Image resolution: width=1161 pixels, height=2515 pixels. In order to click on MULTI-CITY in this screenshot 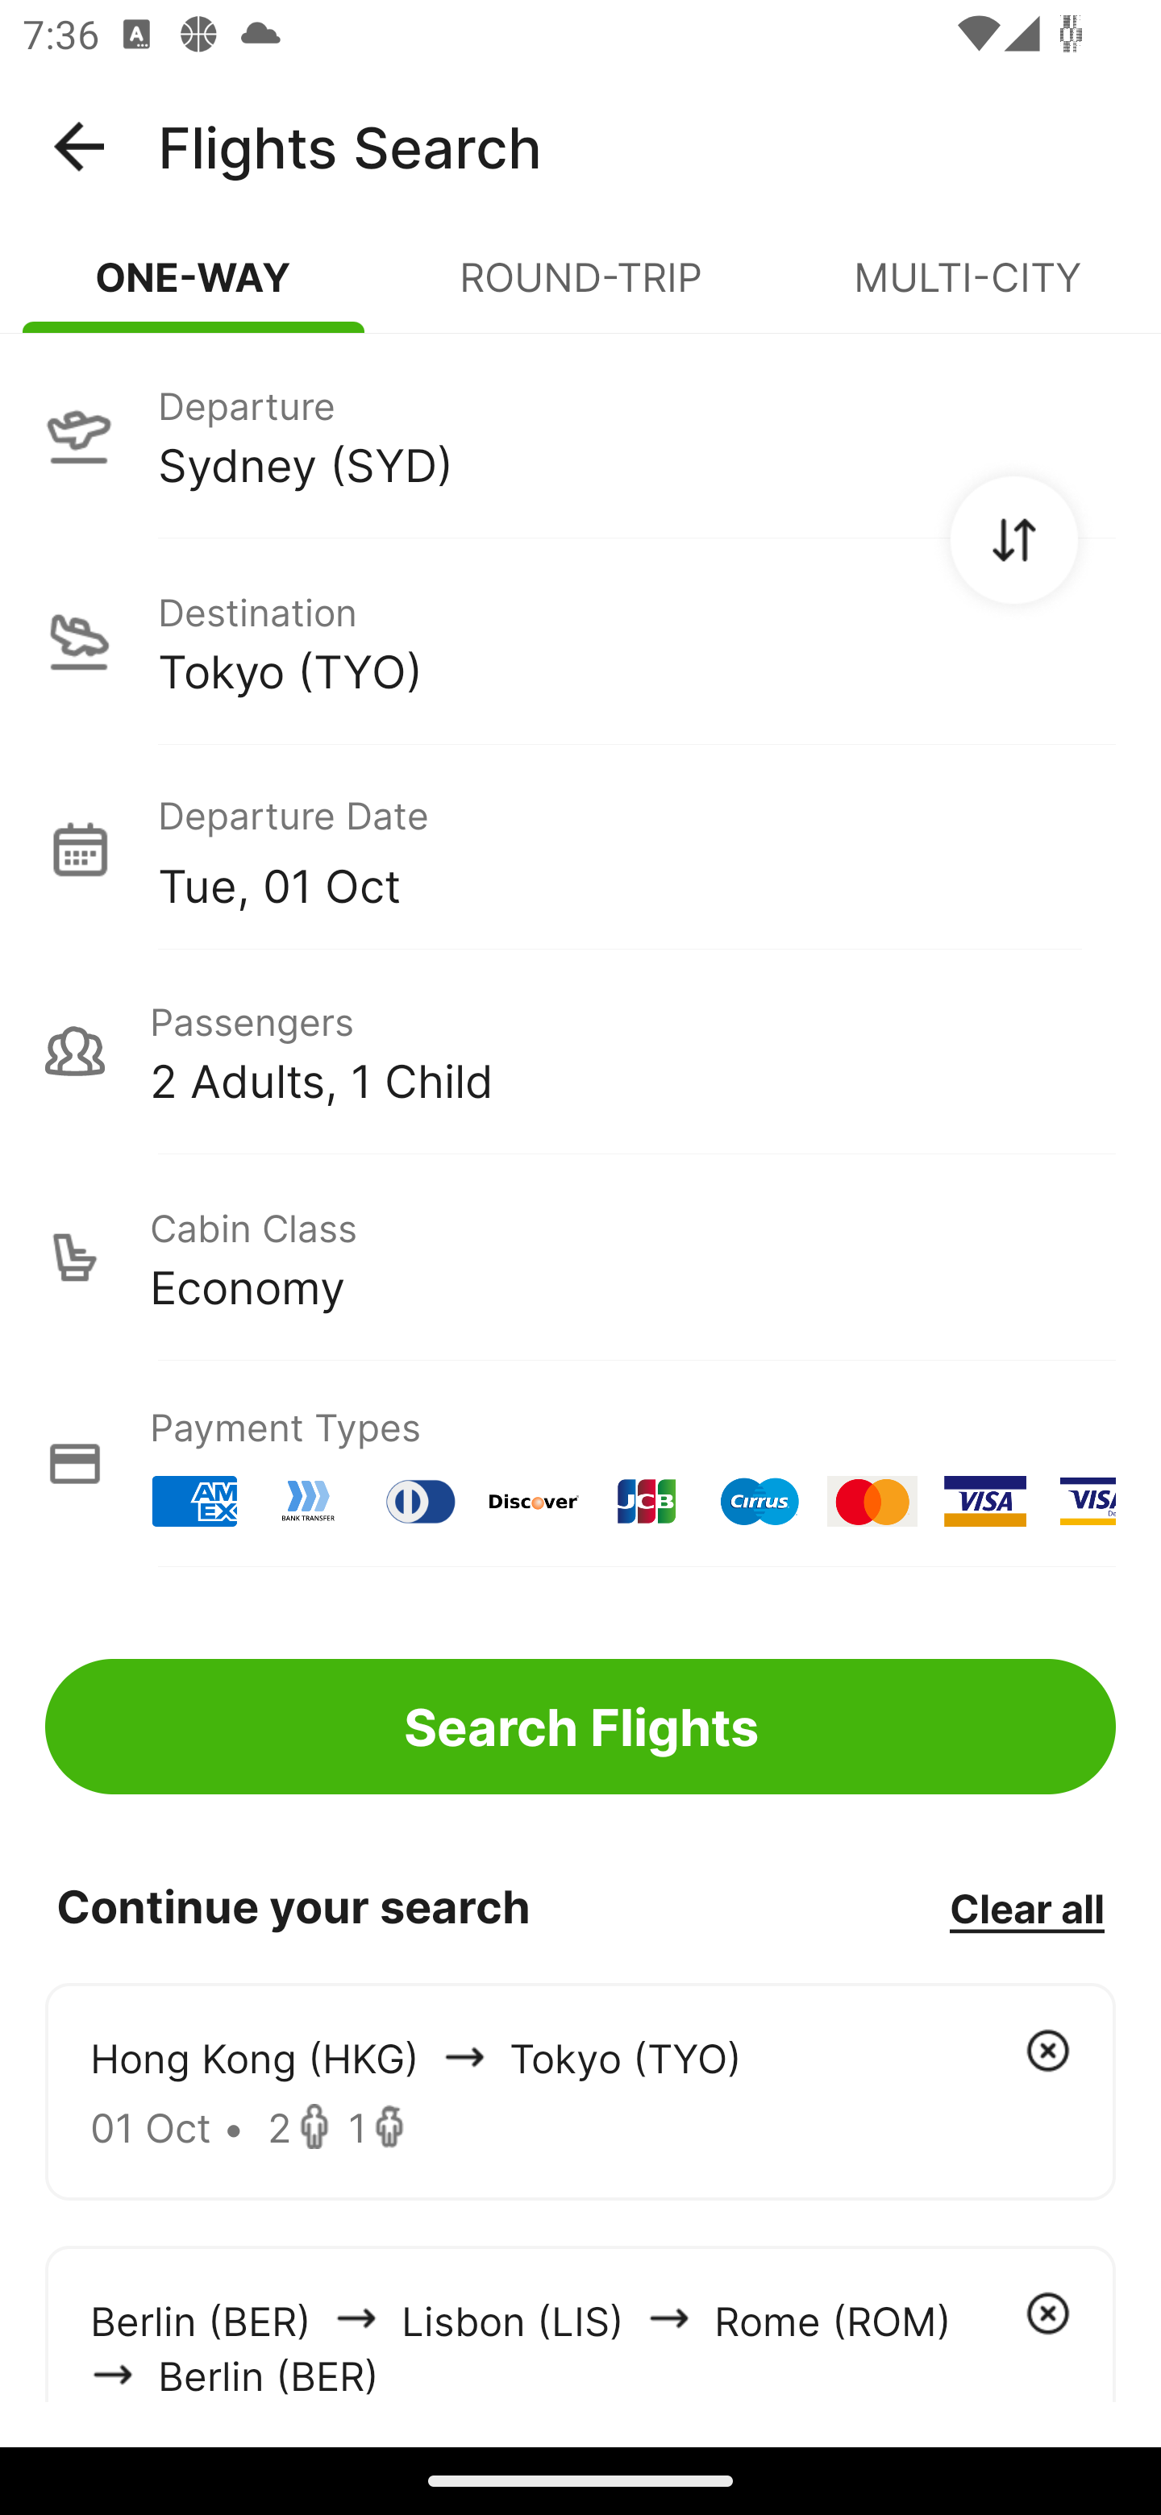, I will do `click(967, 290)`.